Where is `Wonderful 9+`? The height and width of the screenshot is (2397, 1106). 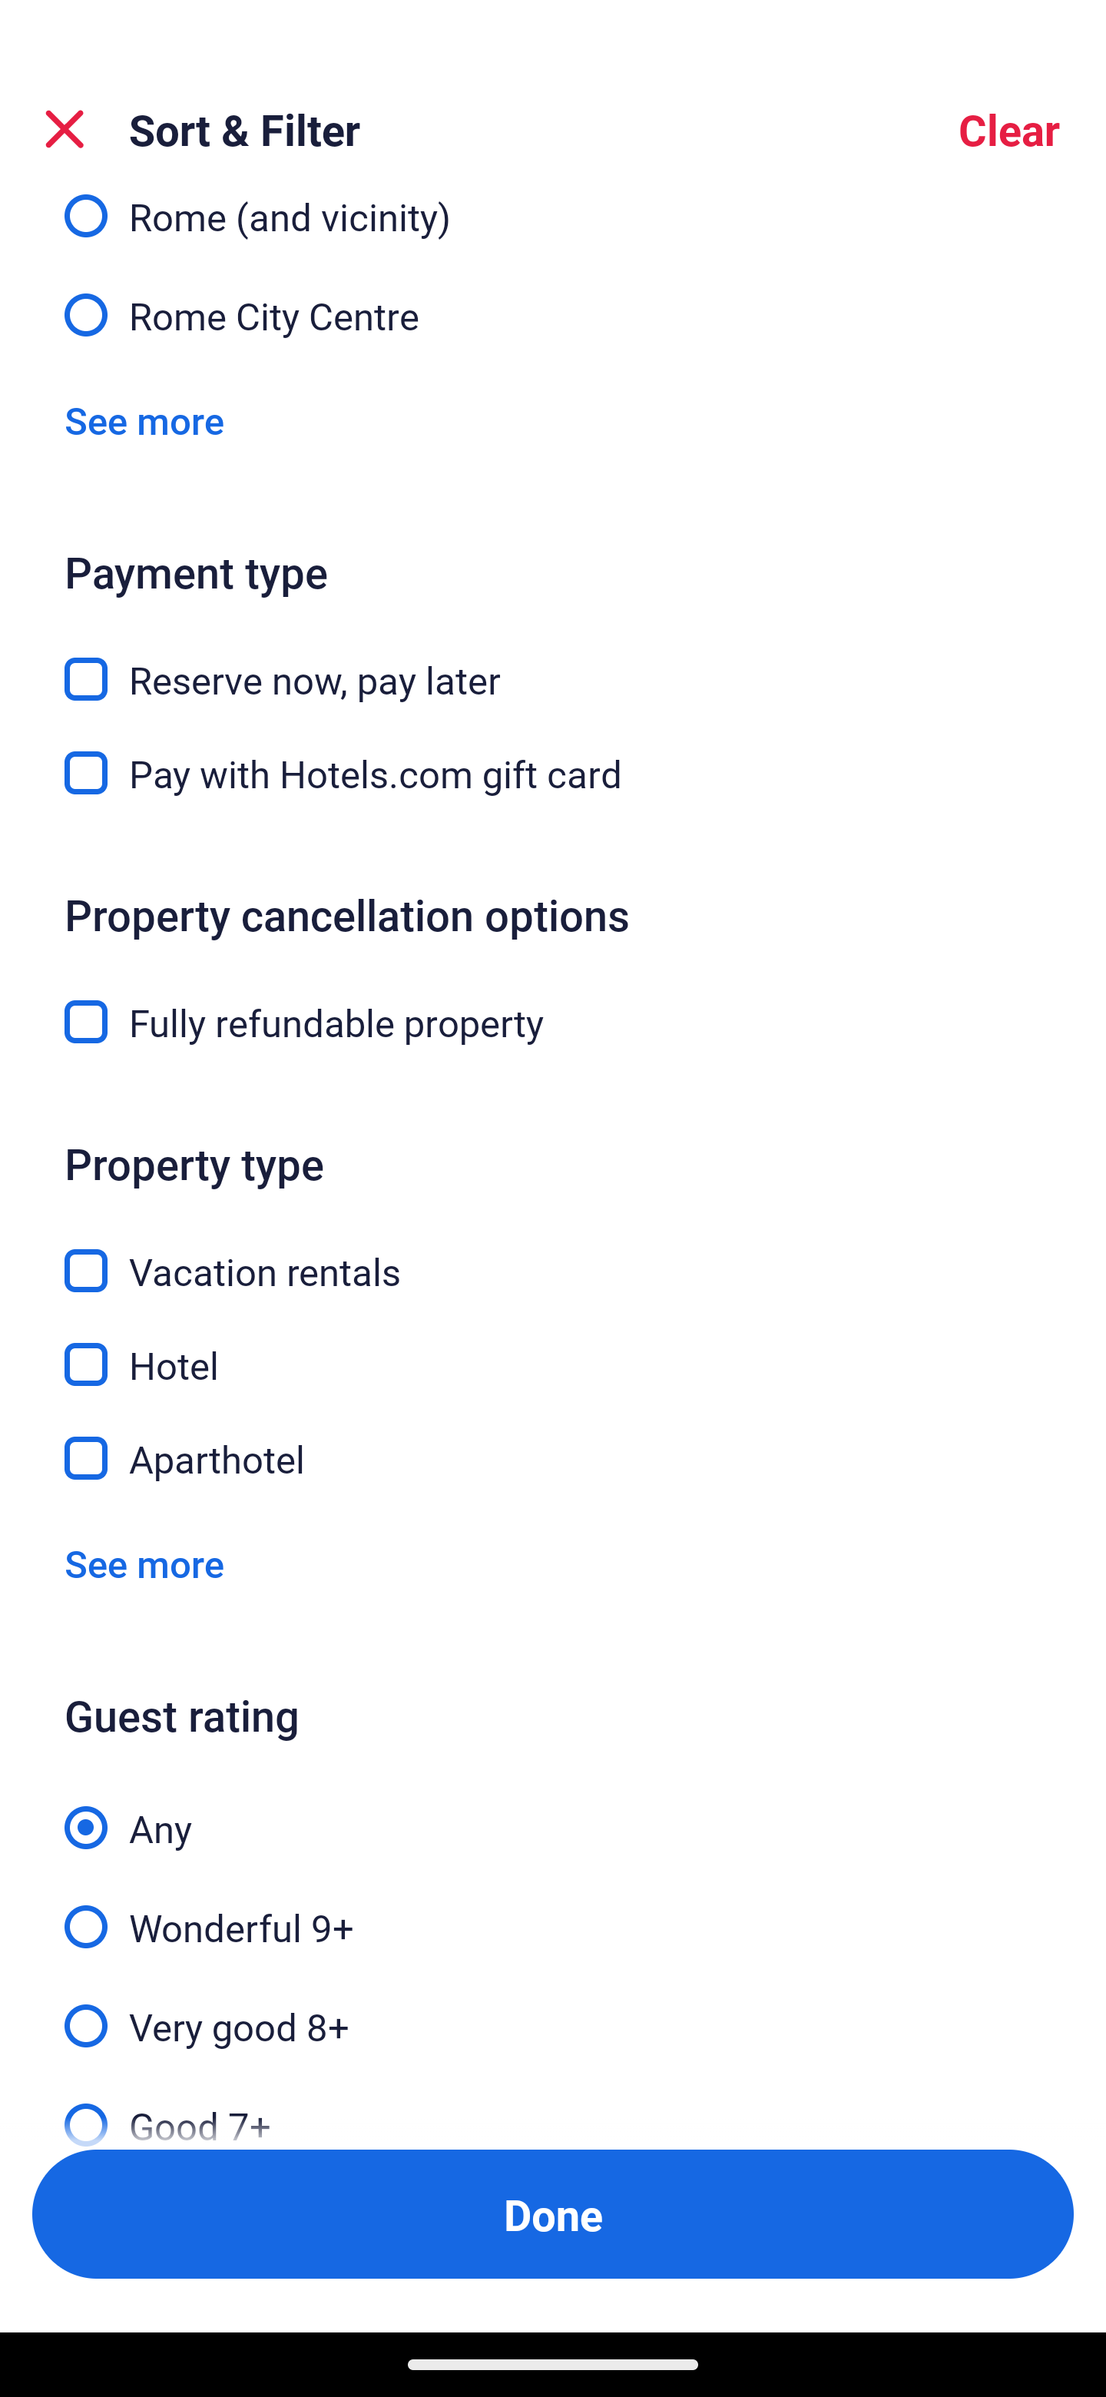 Wonderful 9+ is located at coordinates (553, 1910).